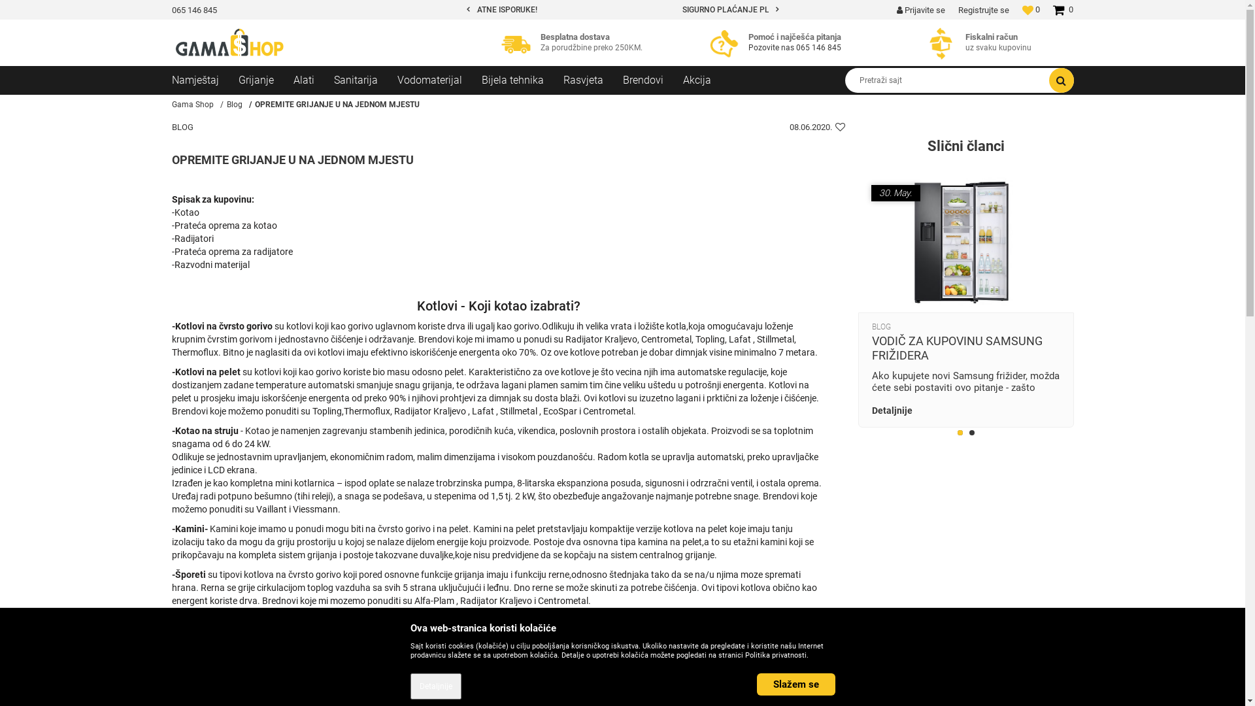 The image size is (1255, 706). What do you see at coordinates (439, 80) in the screenshot?
I see `Vodomaterijal` at bounding box center [439, 80].